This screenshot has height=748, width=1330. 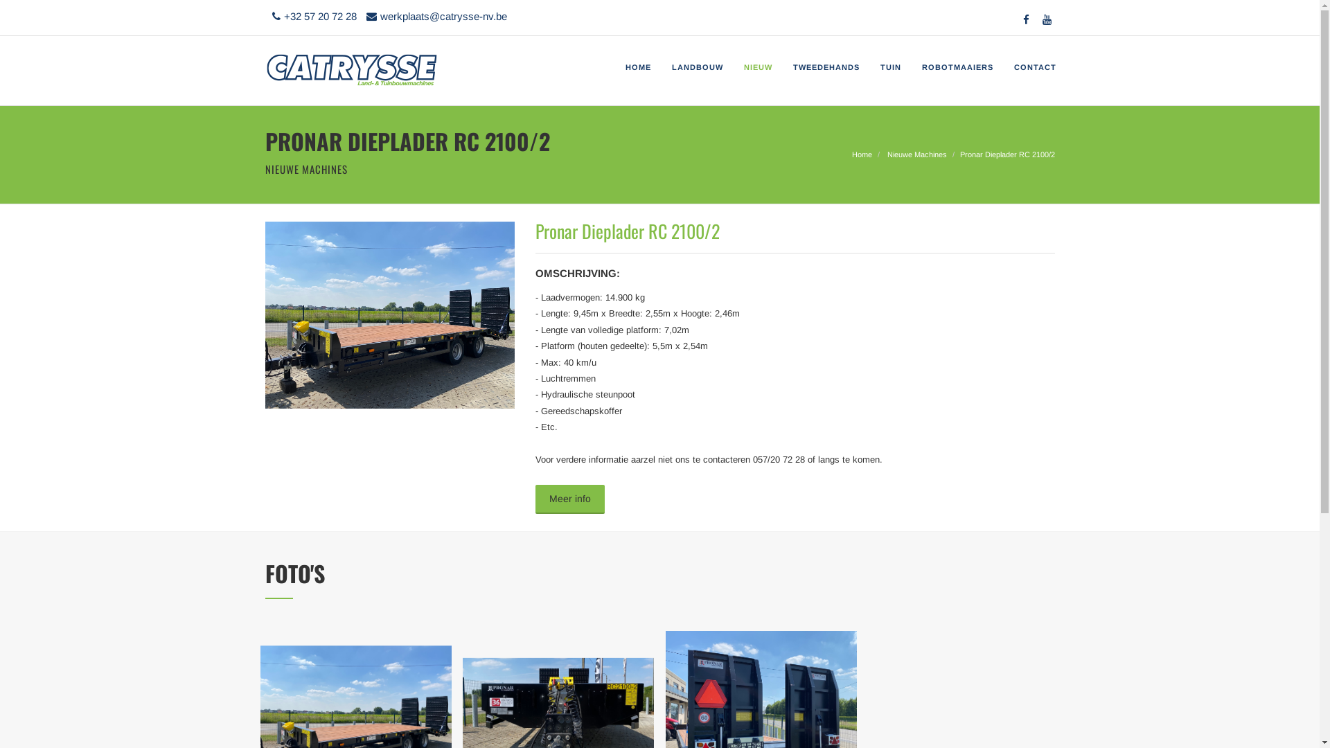 I want to click on werkplaats@catrysse-nv.be, so click(x=432, y=17).